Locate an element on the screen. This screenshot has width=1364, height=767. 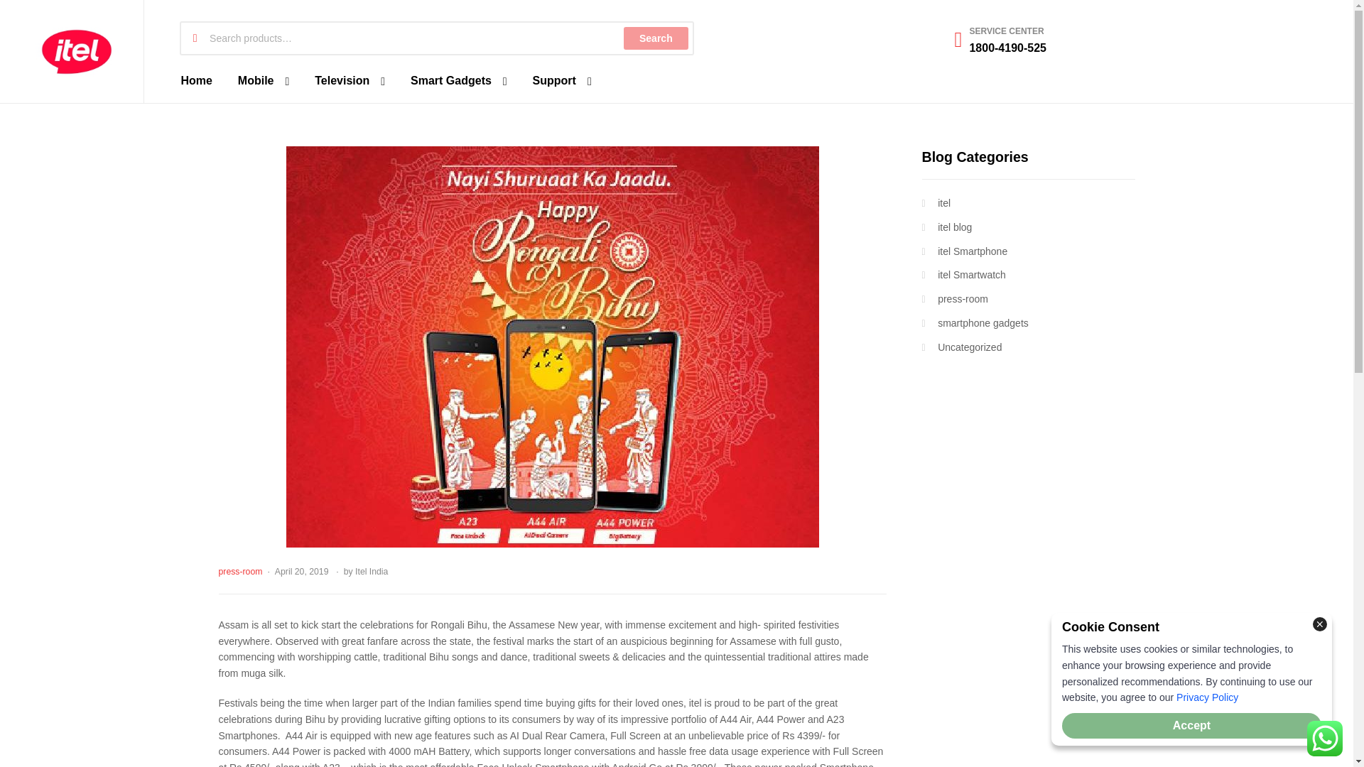
Search is located at coordinates (655, 38).